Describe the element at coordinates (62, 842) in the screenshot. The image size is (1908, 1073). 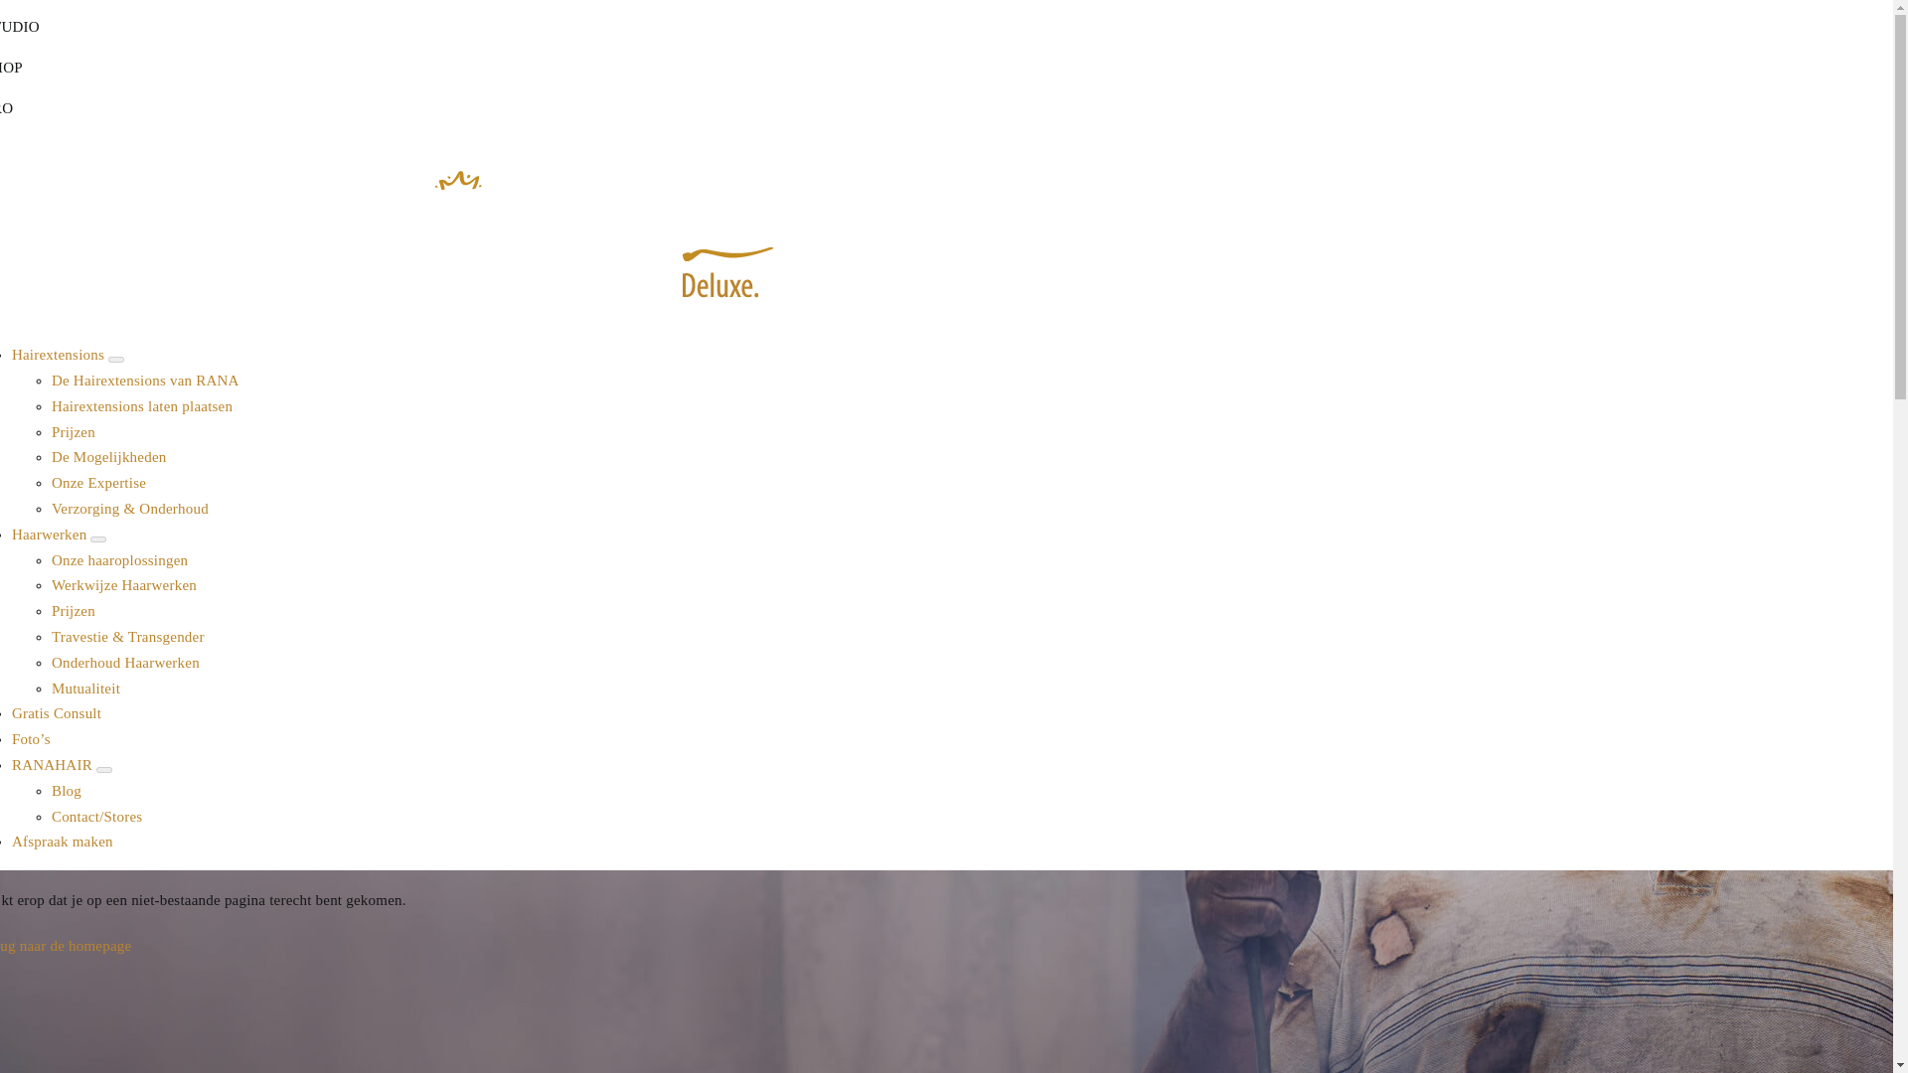
I see `Afspraak maken` at that location.